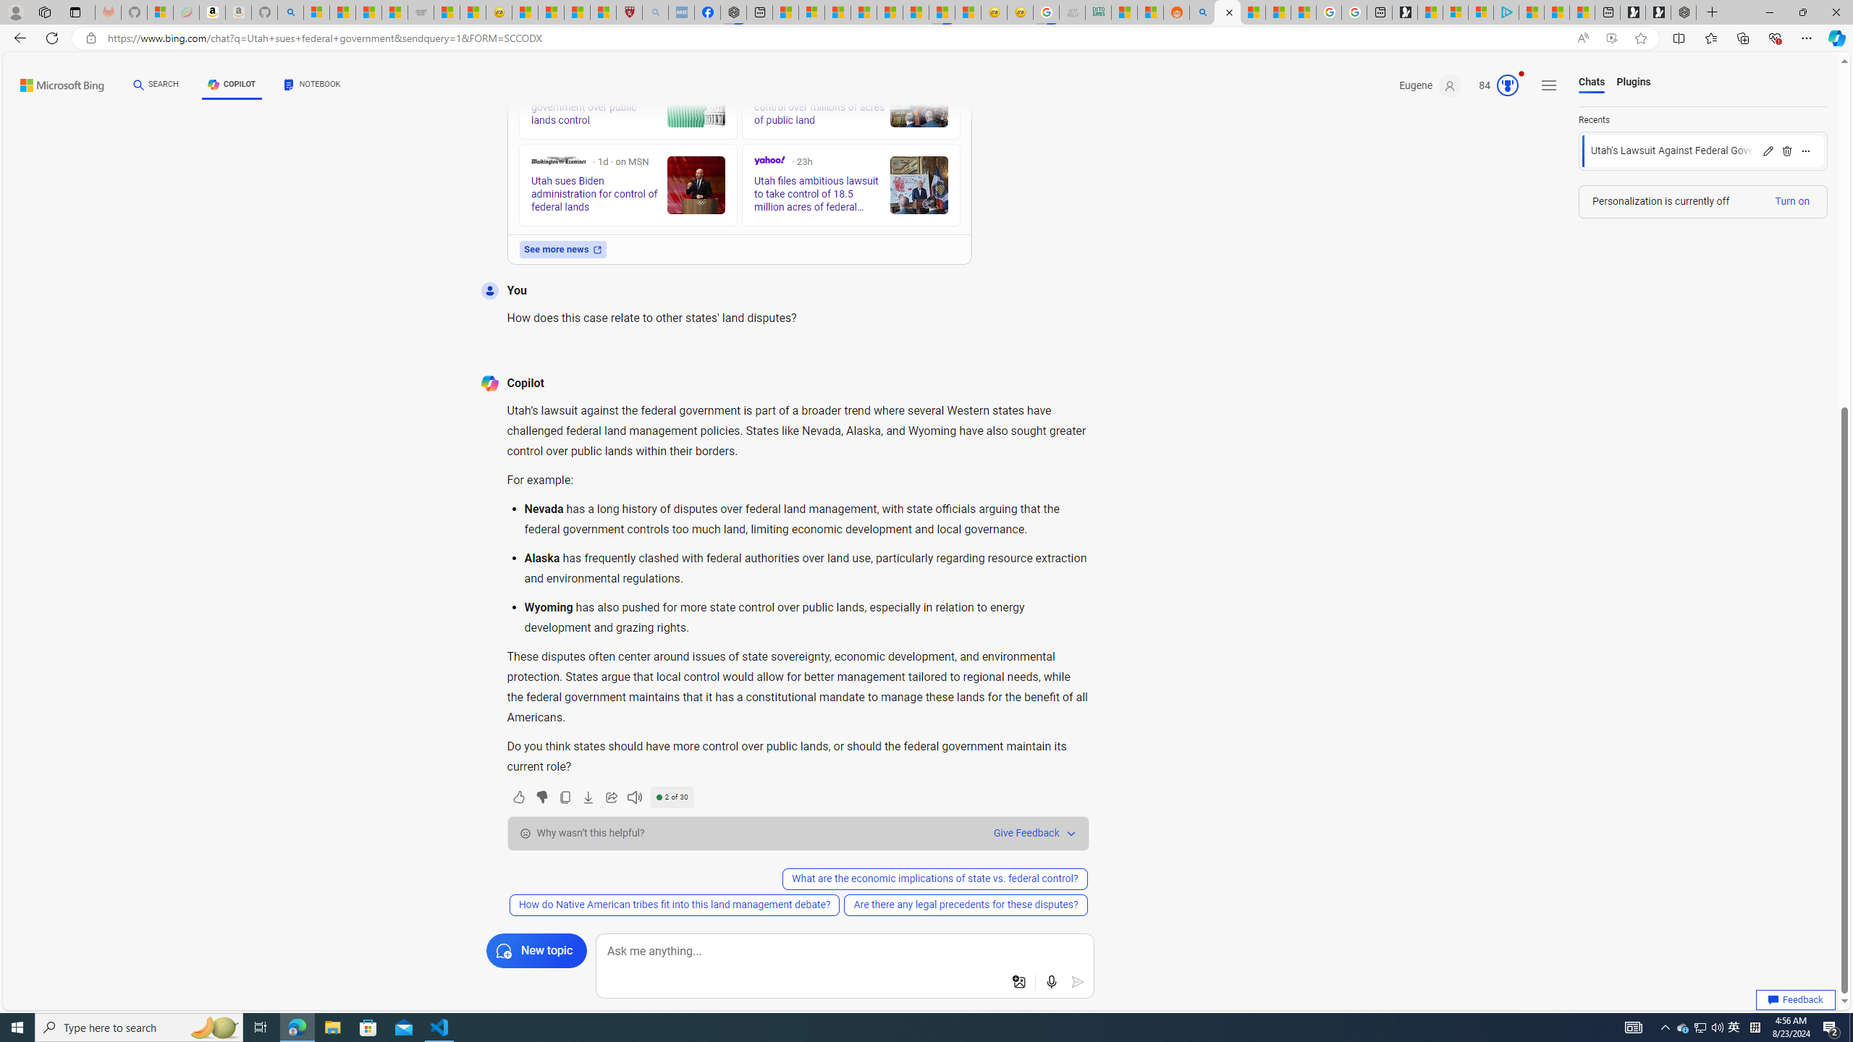 Image resolution: width=1853 pixels, height=1042 pixels. Describe the element at coordinates (156, 85) in the screenshot. I see `SEARCH` at that location.